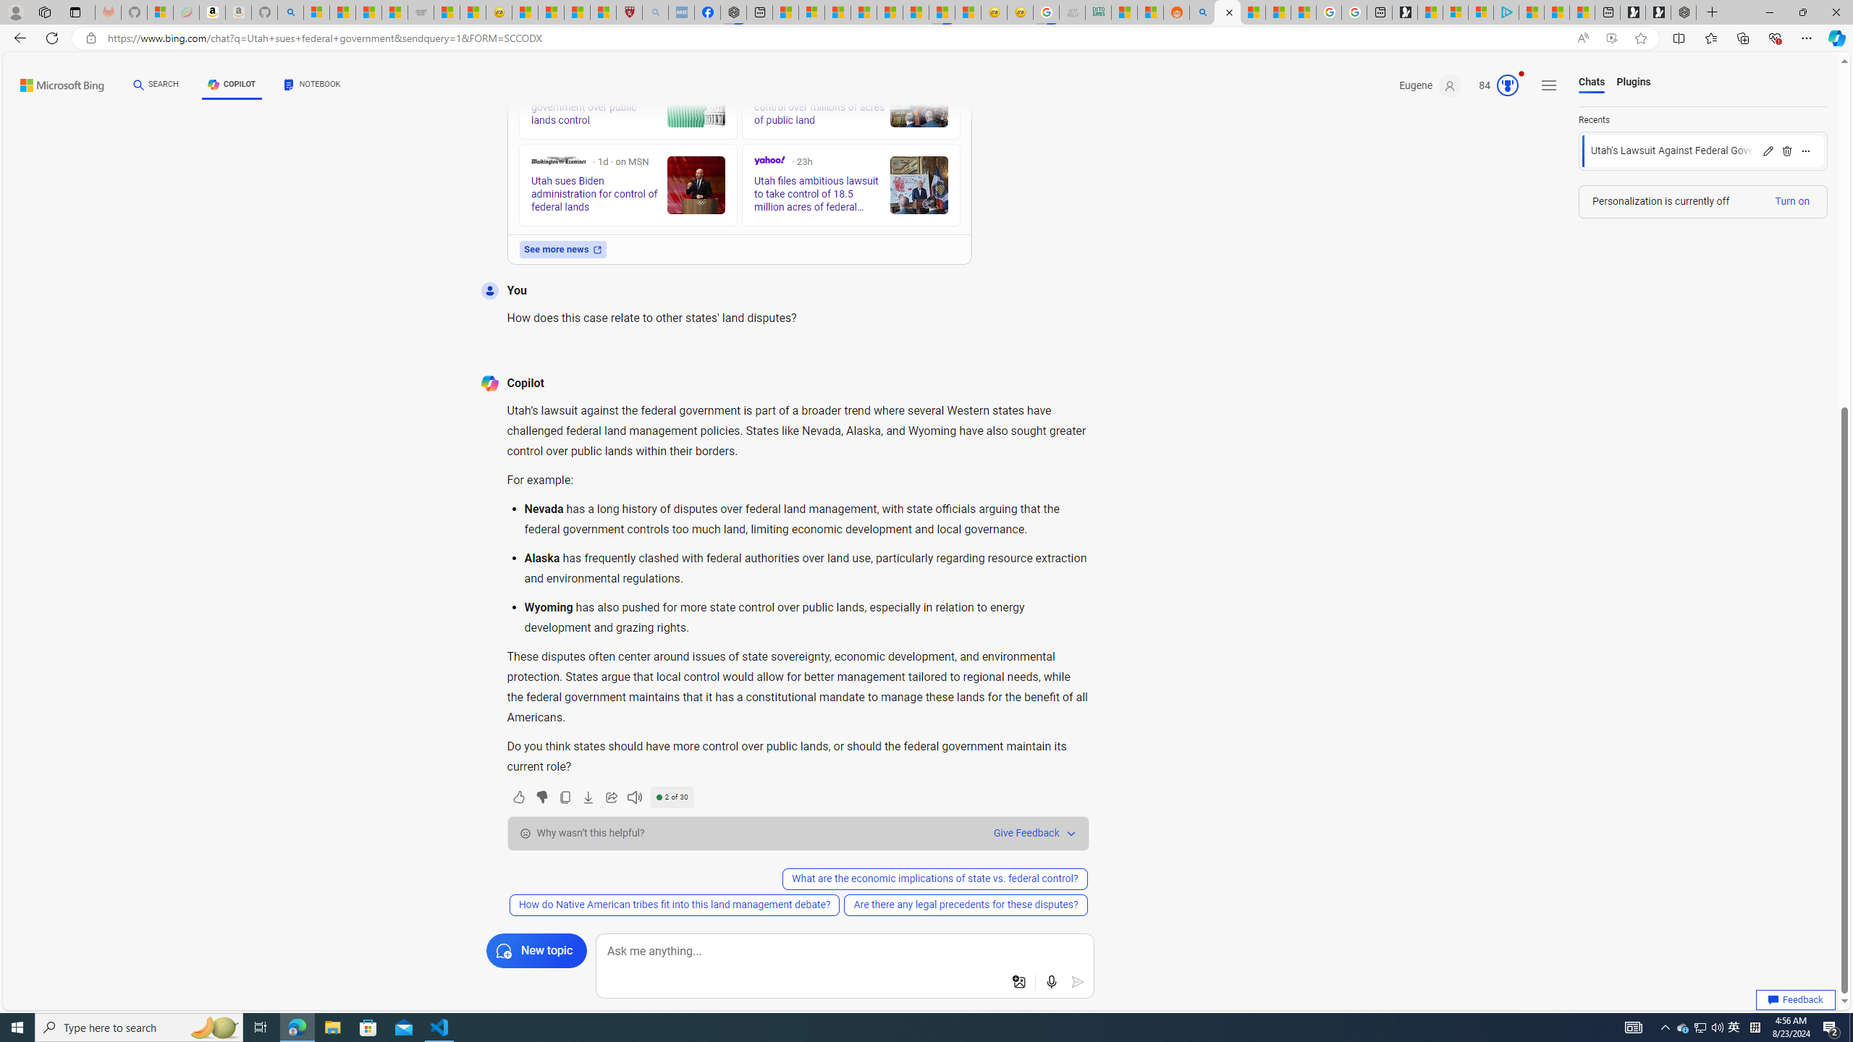 Image resolution: width=1853 pixels, height=1042 pixels. Describe the element at coordinates (156, 85) in the screenshot. I see `SEARCH` at that location.